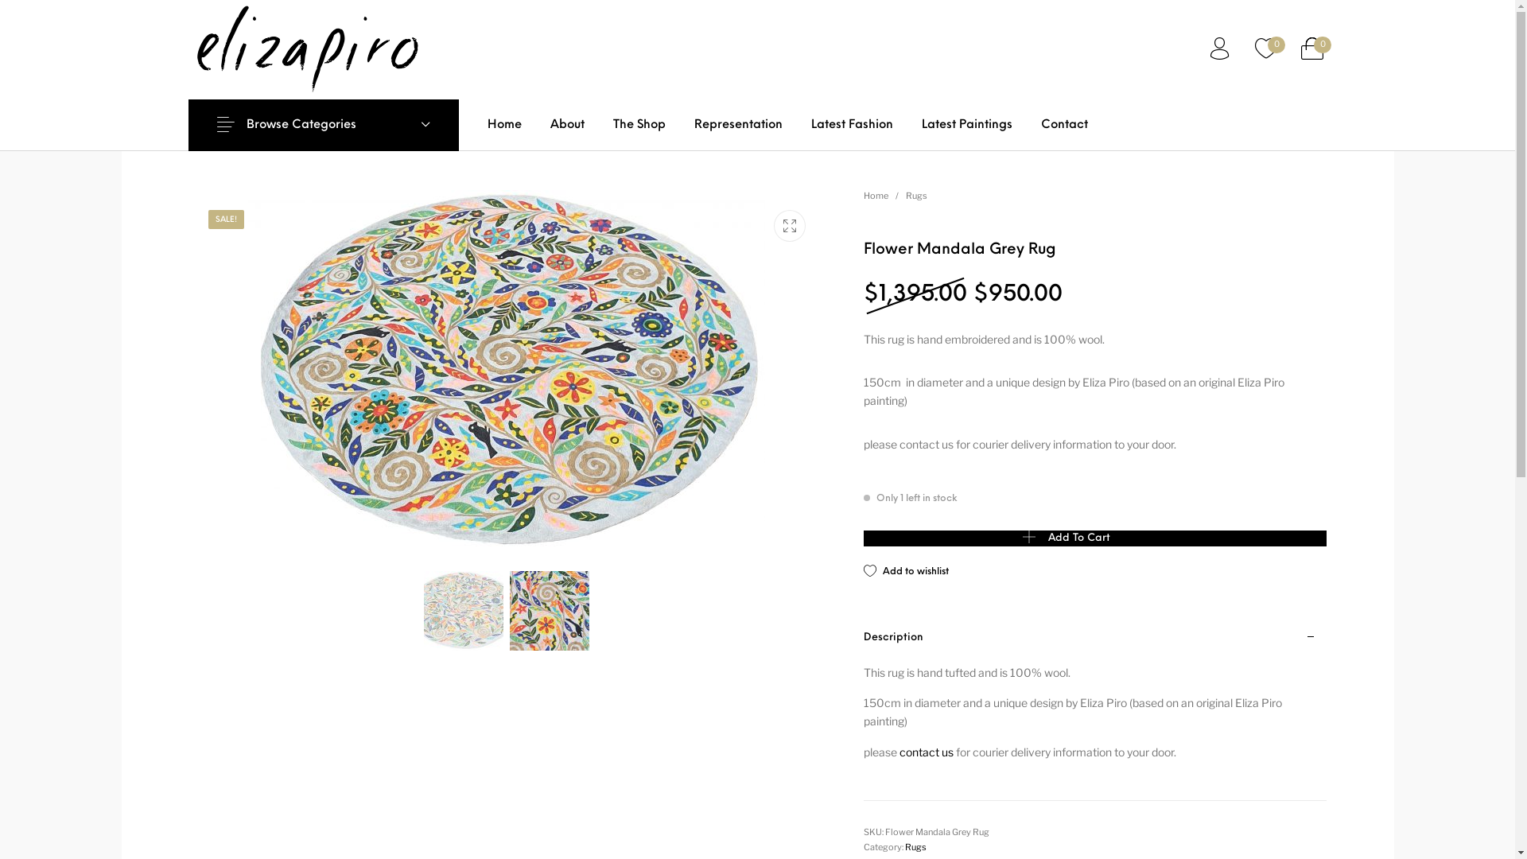 Image resolution: width=1527 pixels, height=859 pixels. What do you see at coordinates (1311, 49) in the screenshot?
I see `0` at bounding box center [1311, 49].